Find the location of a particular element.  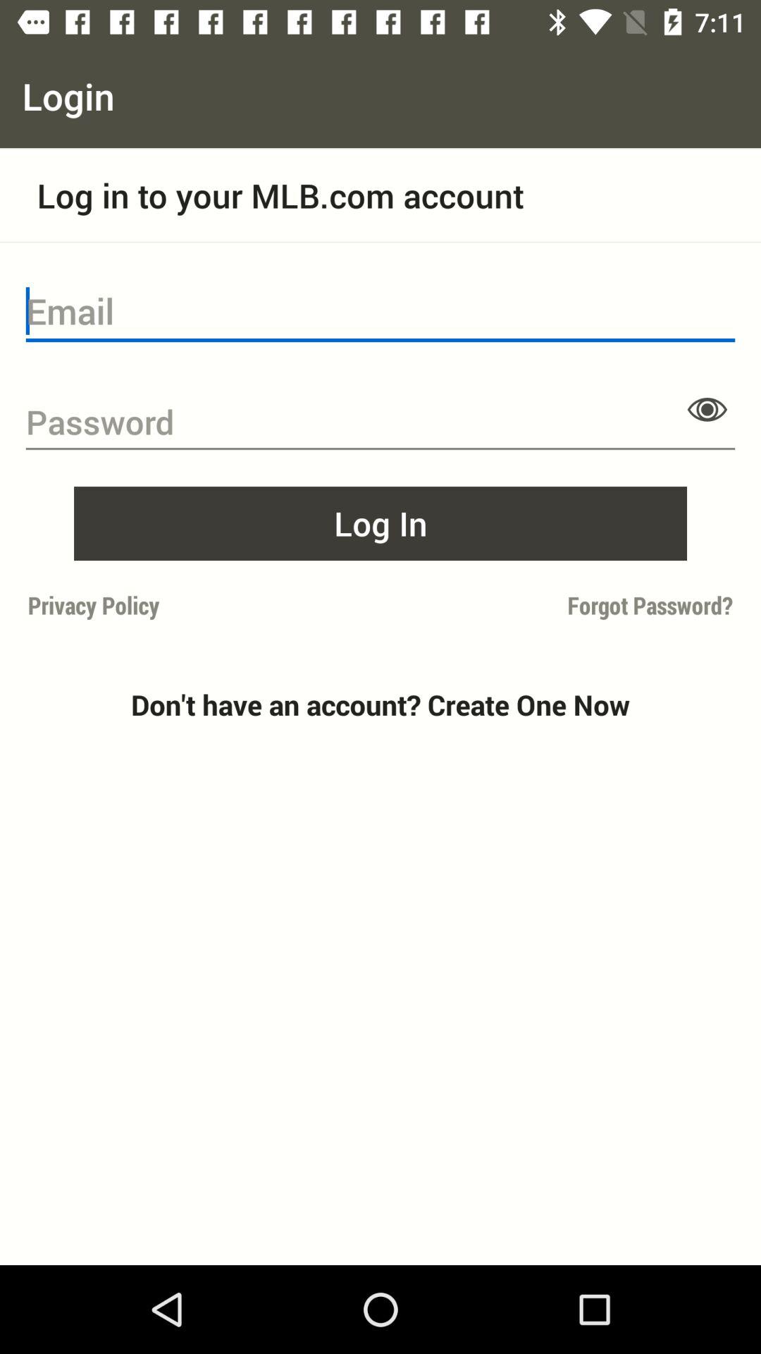

select forgot password? on the right is located at coordinates (561, 605).